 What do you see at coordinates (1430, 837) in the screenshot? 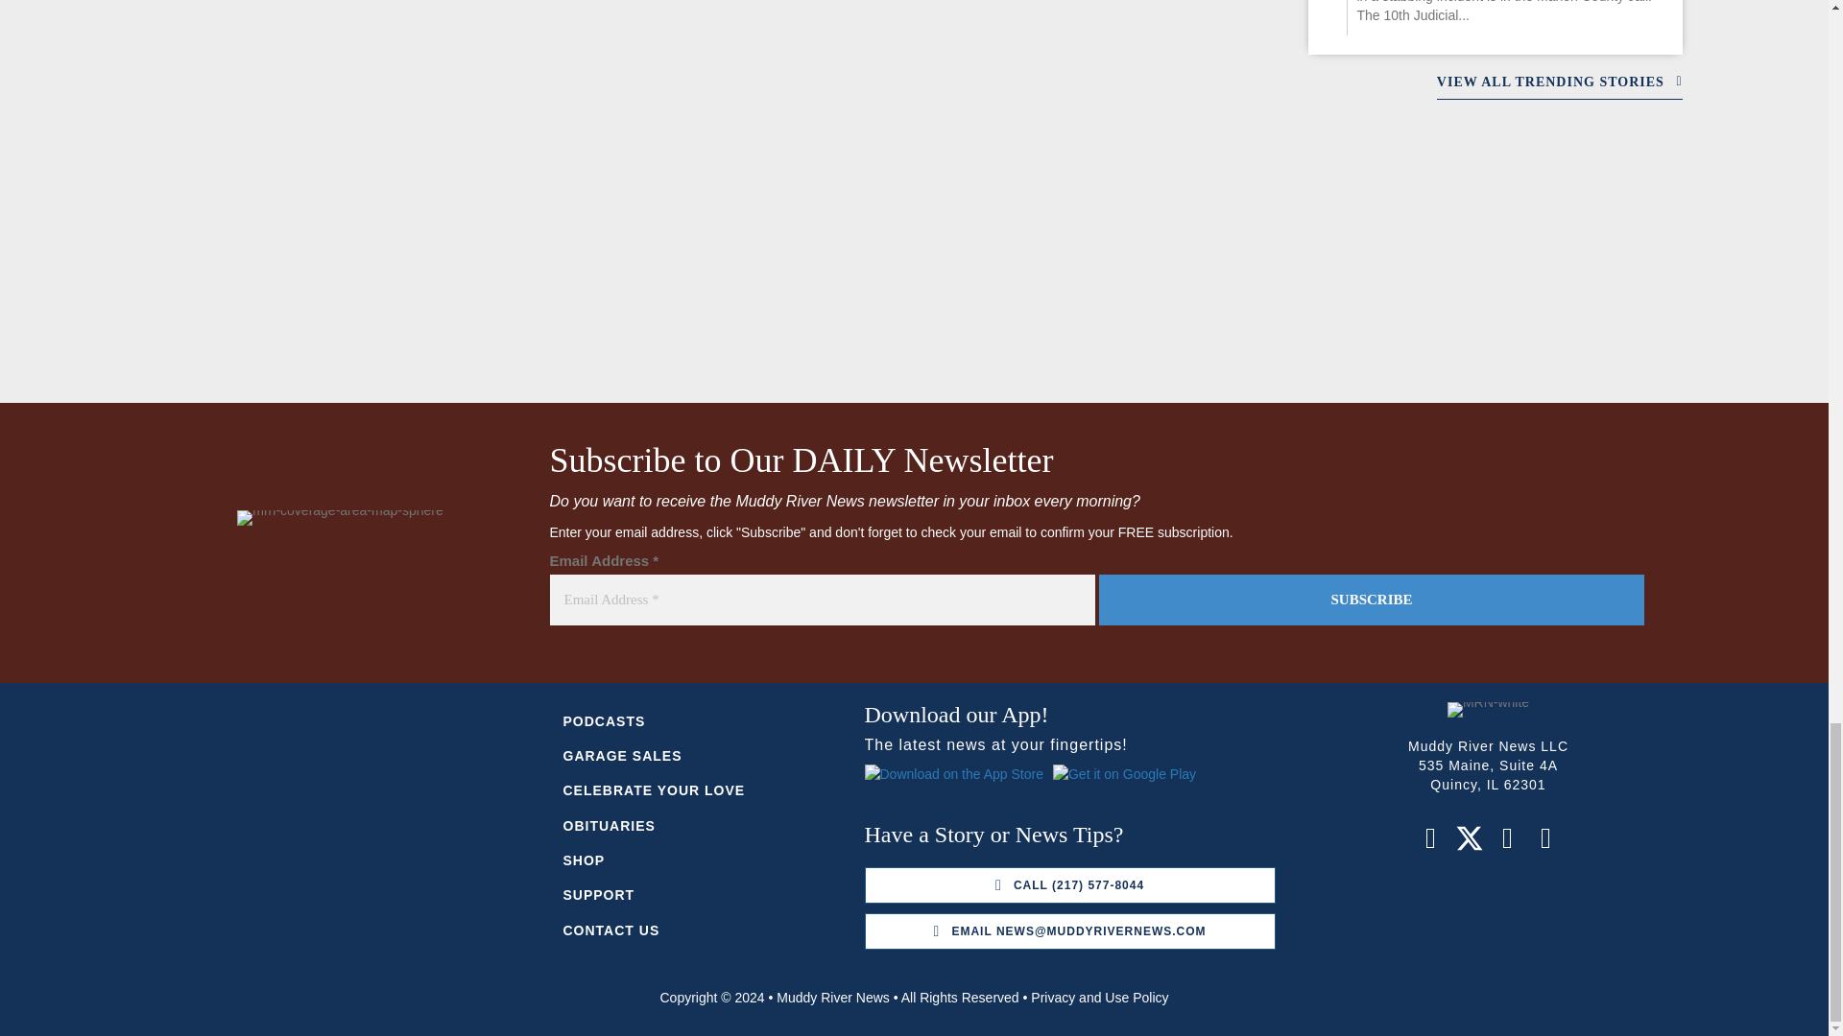
I see `Facebook` at bounding box center [1430, 837].